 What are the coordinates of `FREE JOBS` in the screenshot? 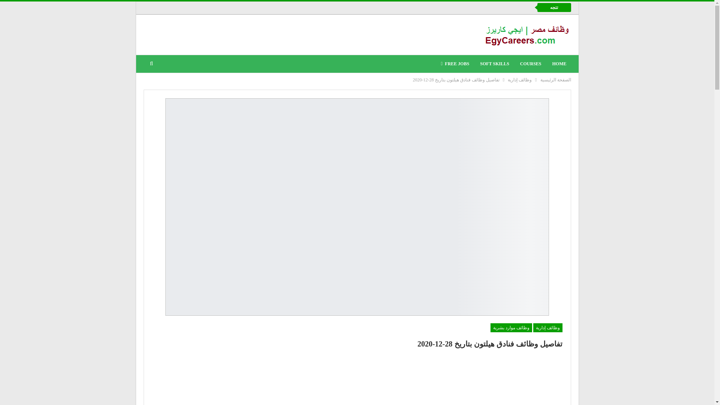 It's located at (455, 64).